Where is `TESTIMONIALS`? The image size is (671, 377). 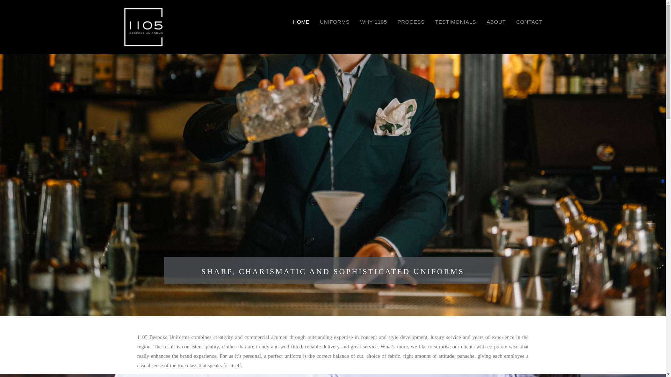 TESTIMONIALS is located at coordinates (456, 22).